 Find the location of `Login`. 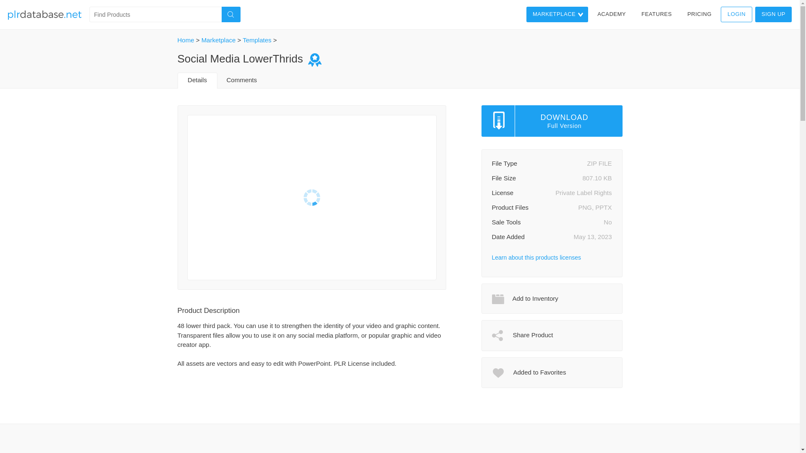

Login is located at coordinates (736, 14).